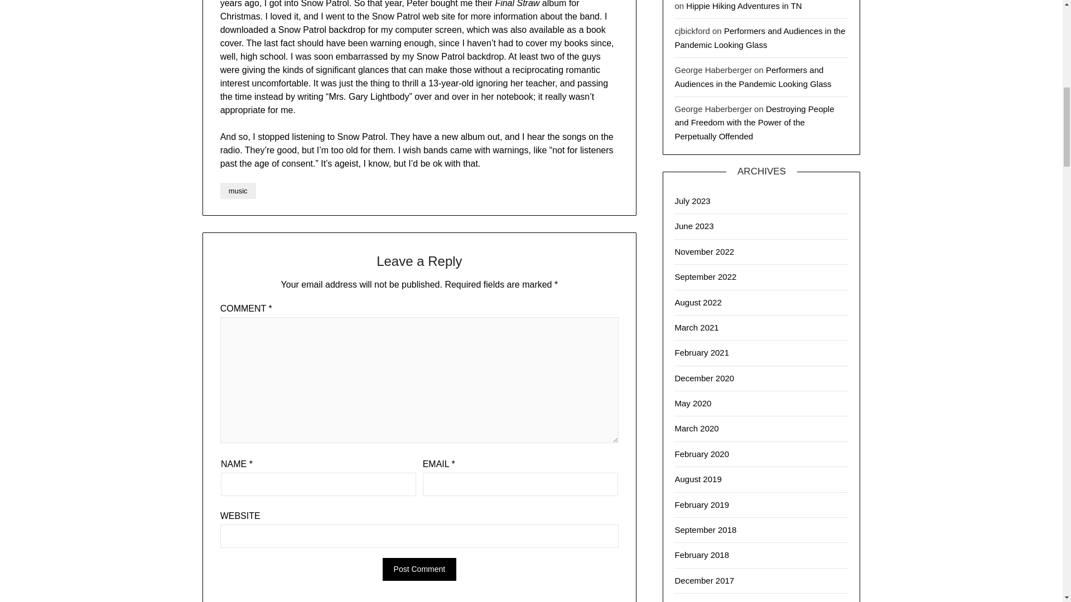 The width and height of the screenshot is (1071, 602). Describe the element at coordinates (696, 327) in the screenshot. I see `March 2021` at that location.